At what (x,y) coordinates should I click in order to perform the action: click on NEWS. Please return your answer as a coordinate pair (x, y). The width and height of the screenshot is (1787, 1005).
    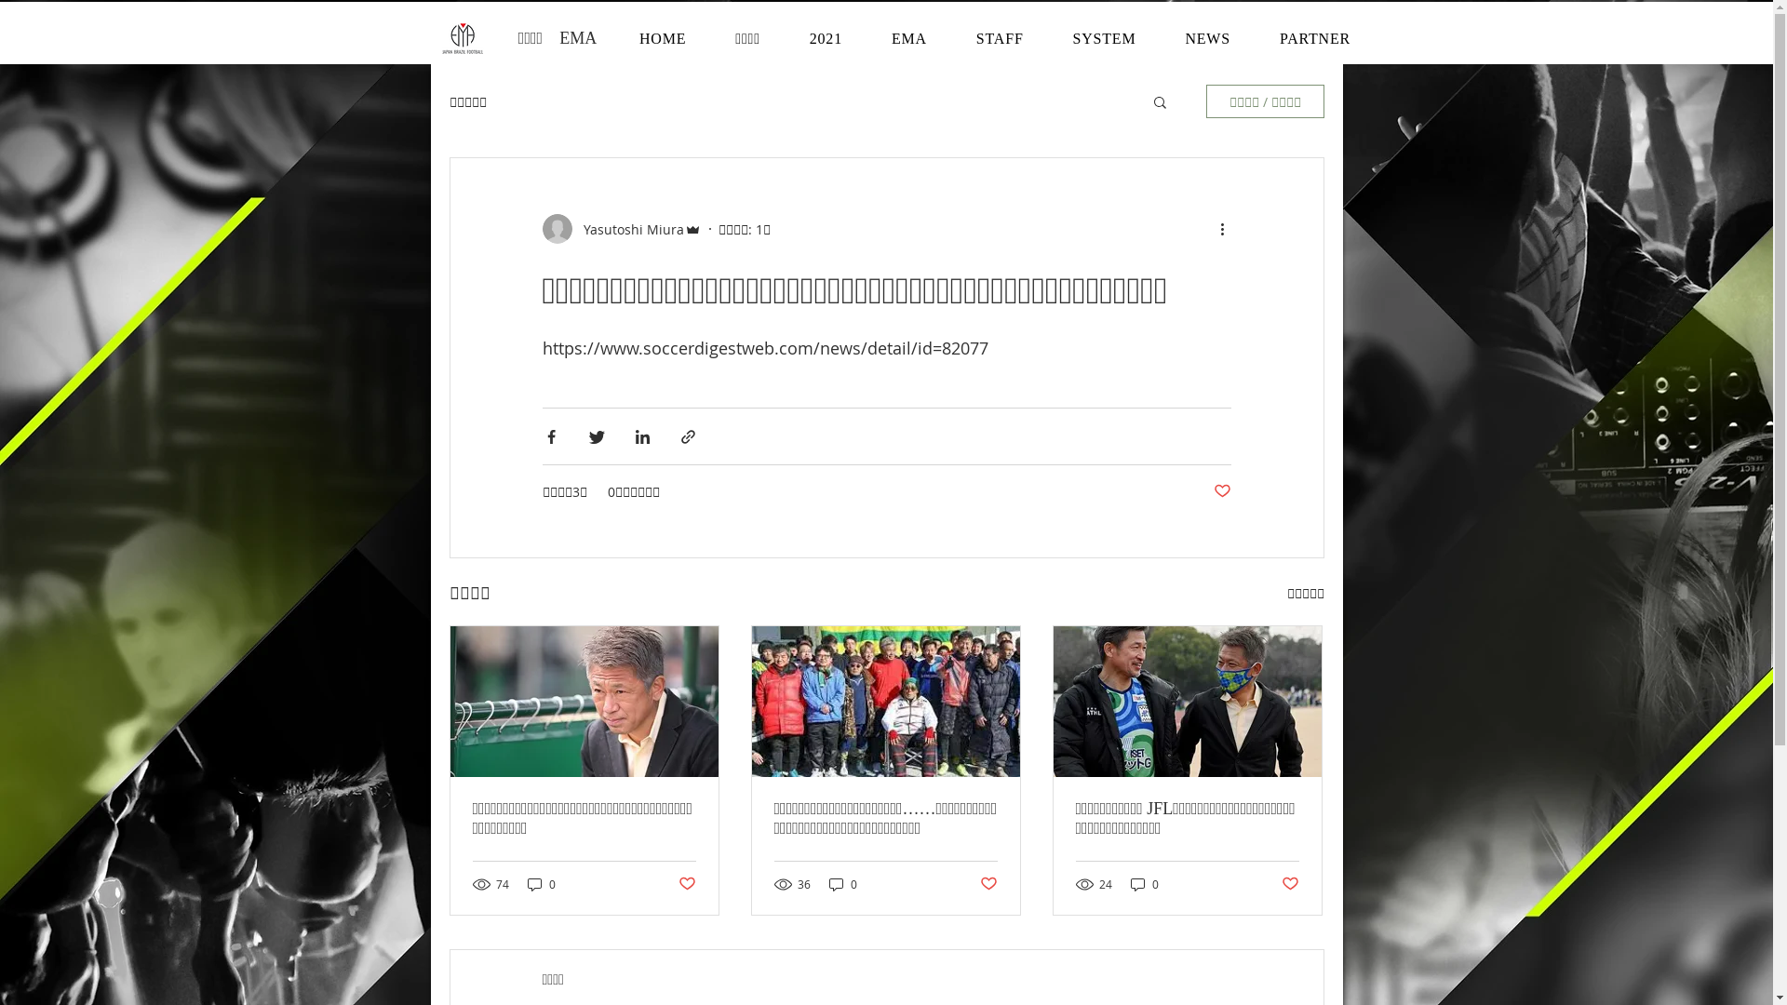
    Looking at the image, I should click on (1208, 39).